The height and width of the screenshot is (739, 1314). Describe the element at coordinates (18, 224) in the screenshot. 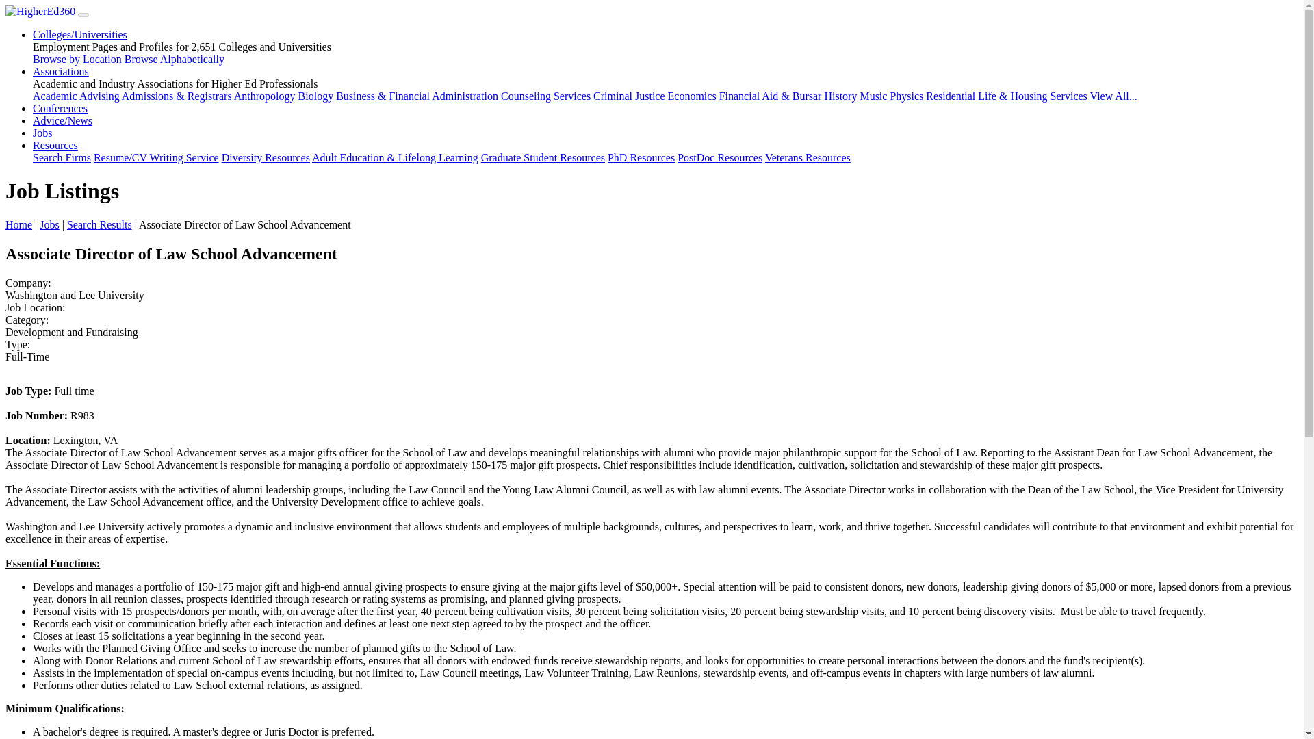

I see `Home` at that location.